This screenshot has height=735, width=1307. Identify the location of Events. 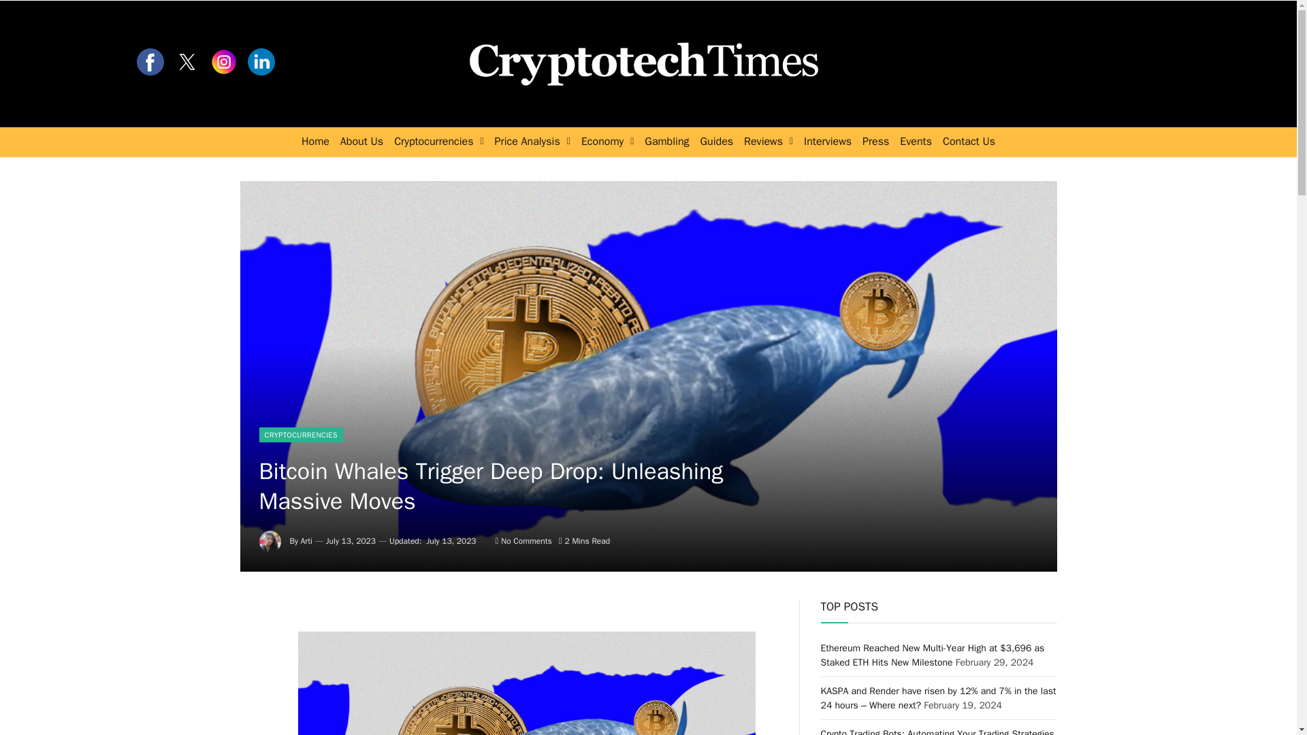
(915, 142).